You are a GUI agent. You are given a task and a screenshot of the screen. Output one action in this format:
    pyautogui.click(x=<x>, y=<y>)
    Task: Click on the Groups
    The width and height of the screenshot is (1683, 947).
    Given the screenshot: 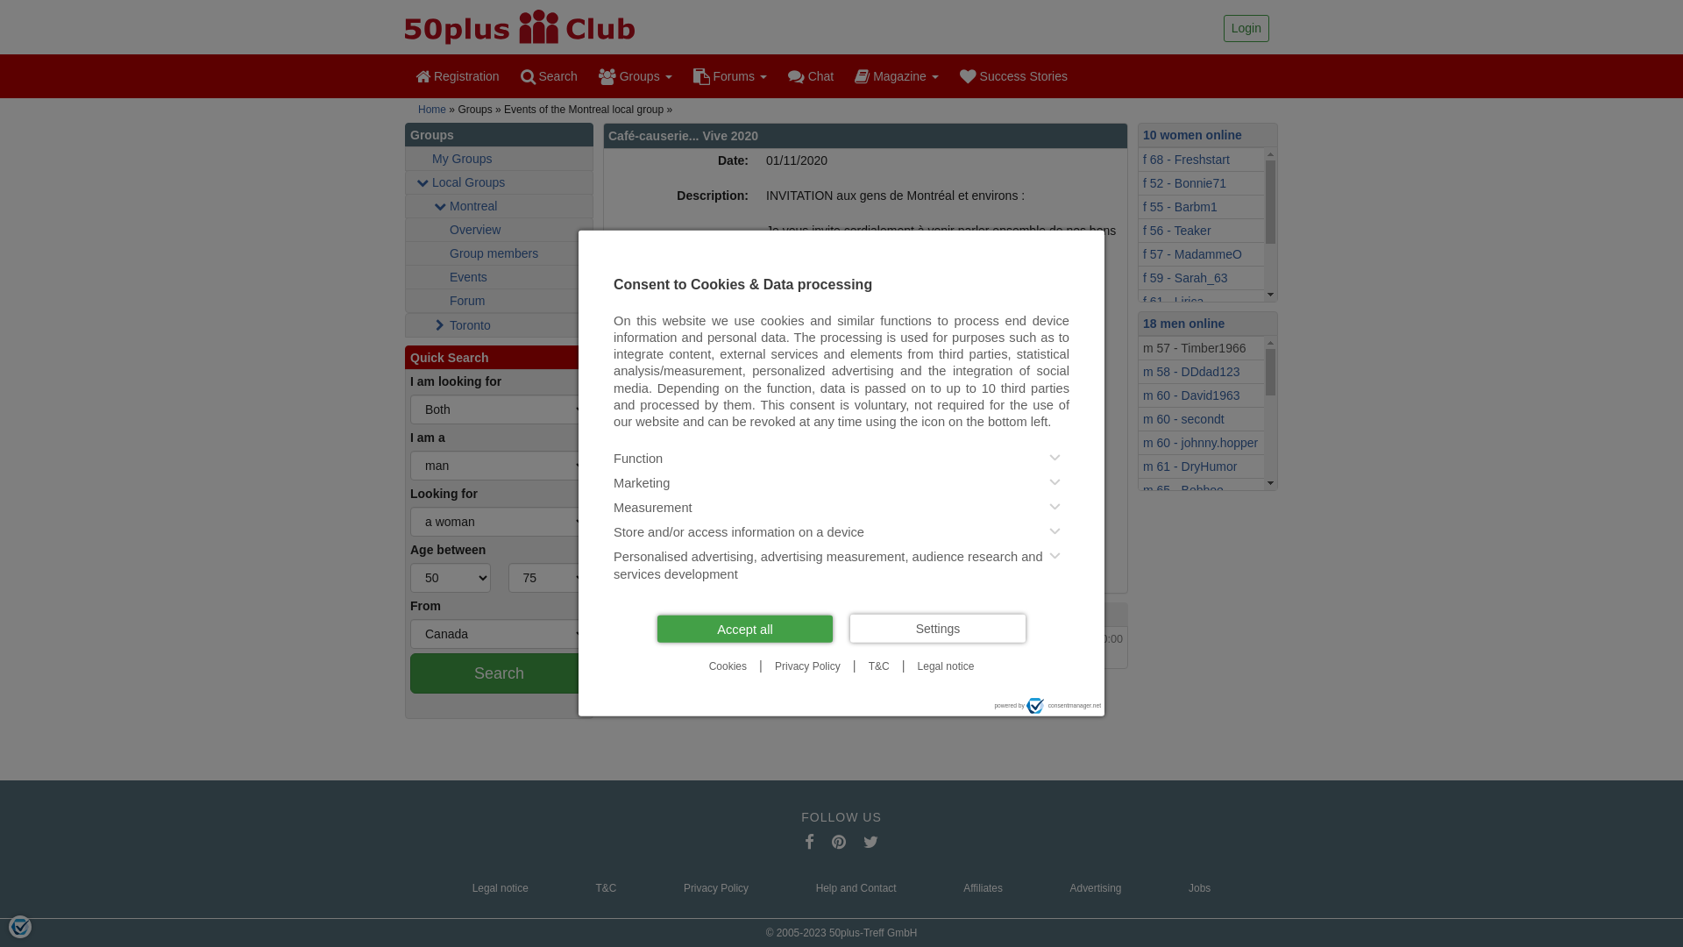 What is the action you would take?
    pyautogui.click(x=636, y=76)
    